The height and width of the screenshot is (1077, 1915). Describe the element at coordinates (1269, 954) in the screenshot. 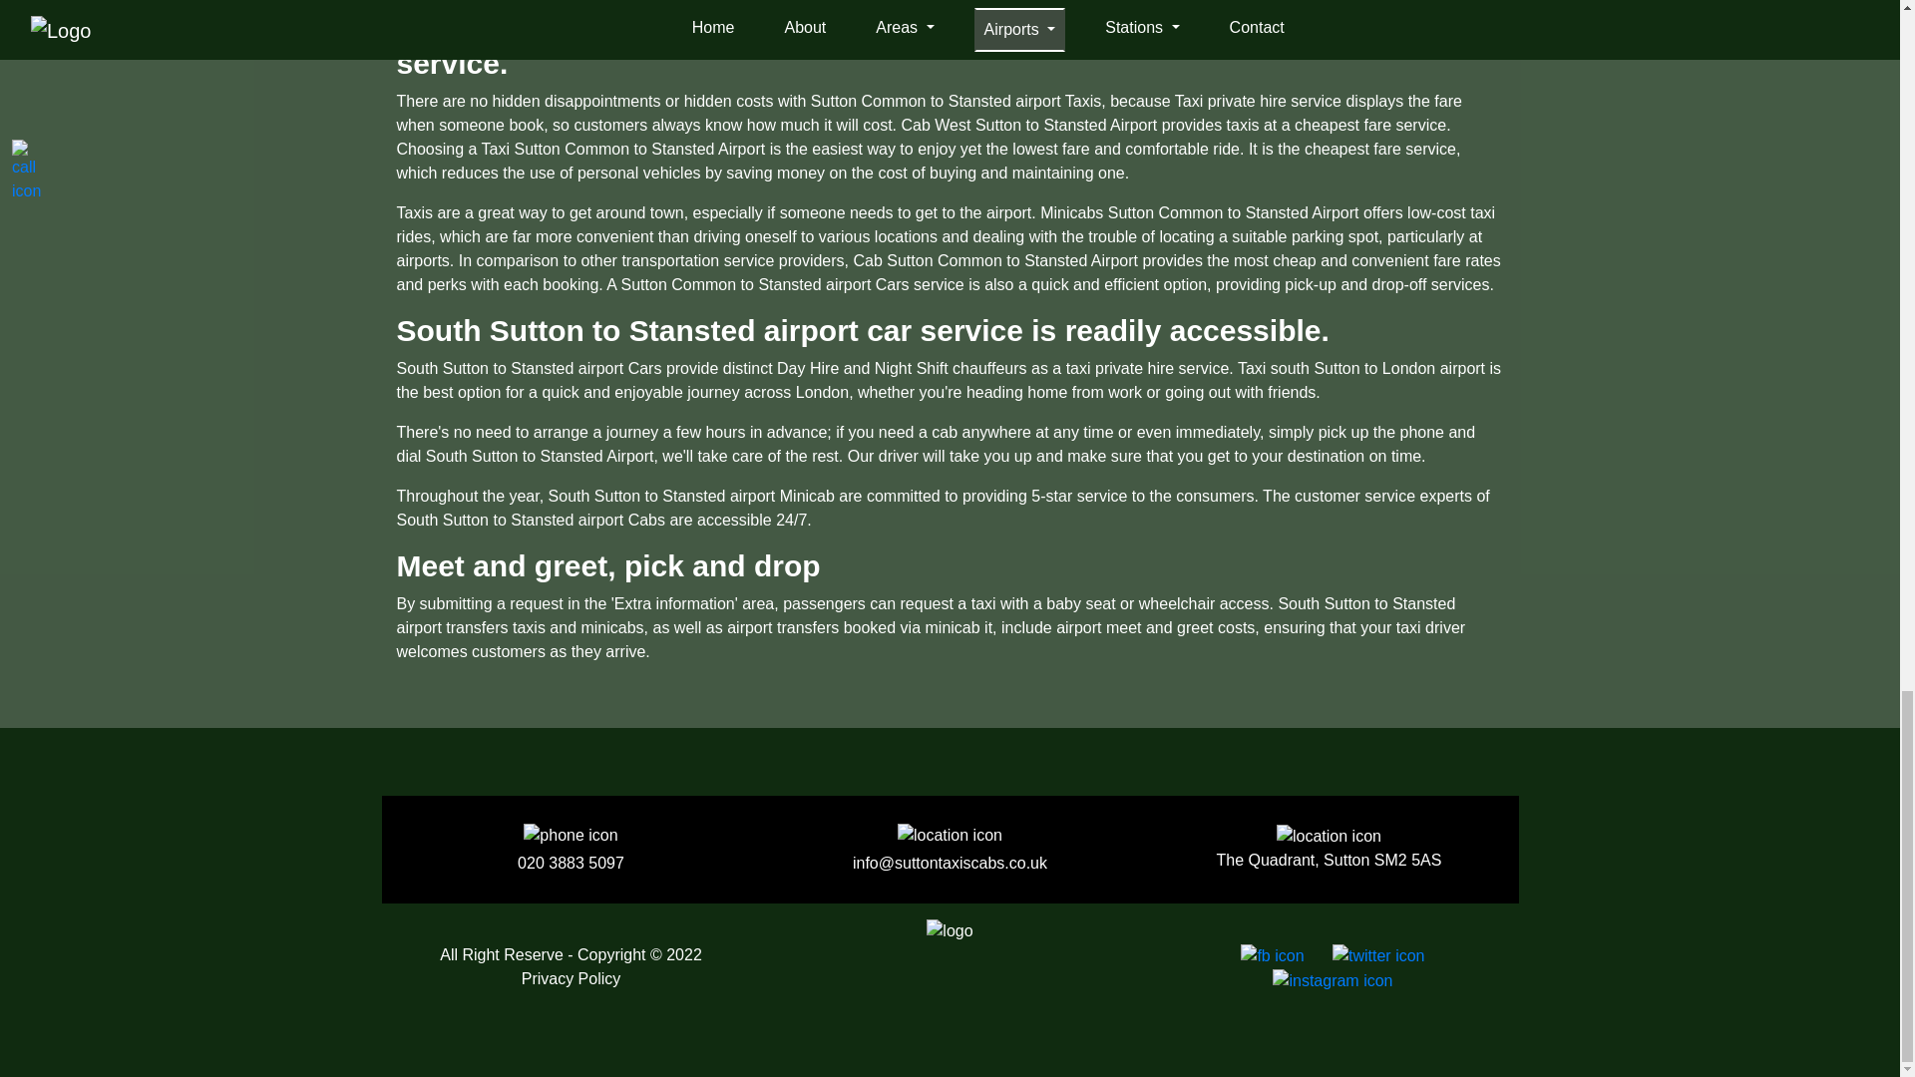

I see `Facebook` at that location.